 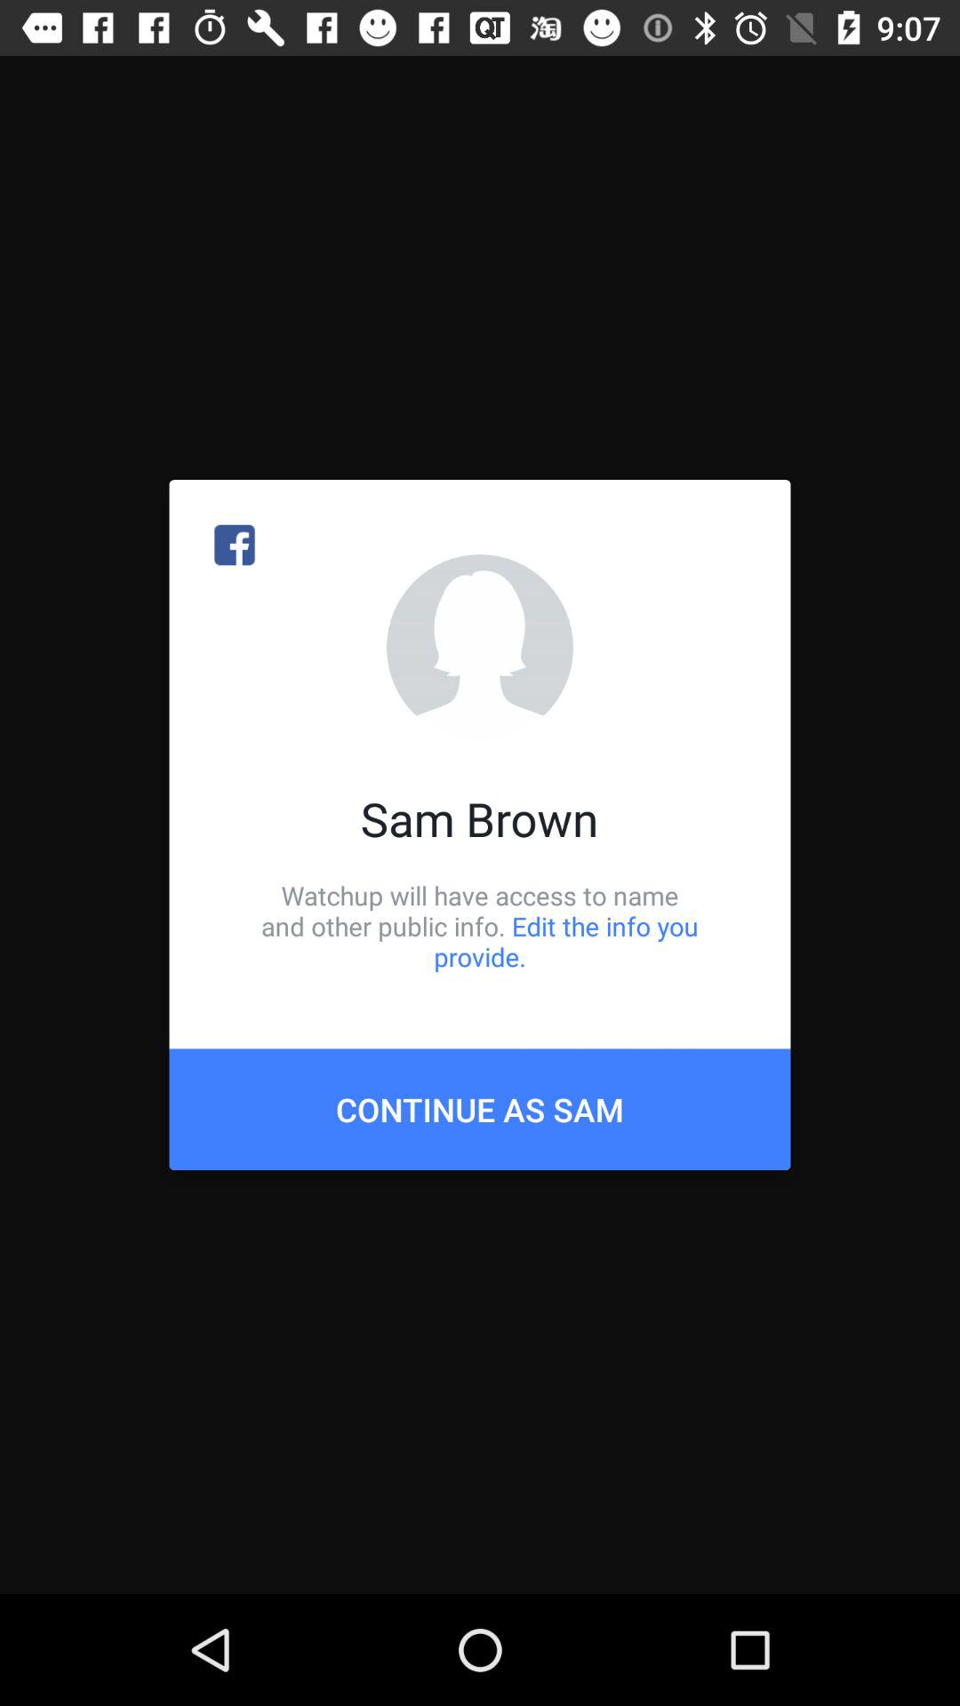 What do you see at coordinates (480, 1109) in the screenshot?
I see `flip to continue as sam icon` at bounding box center [480, 1109].